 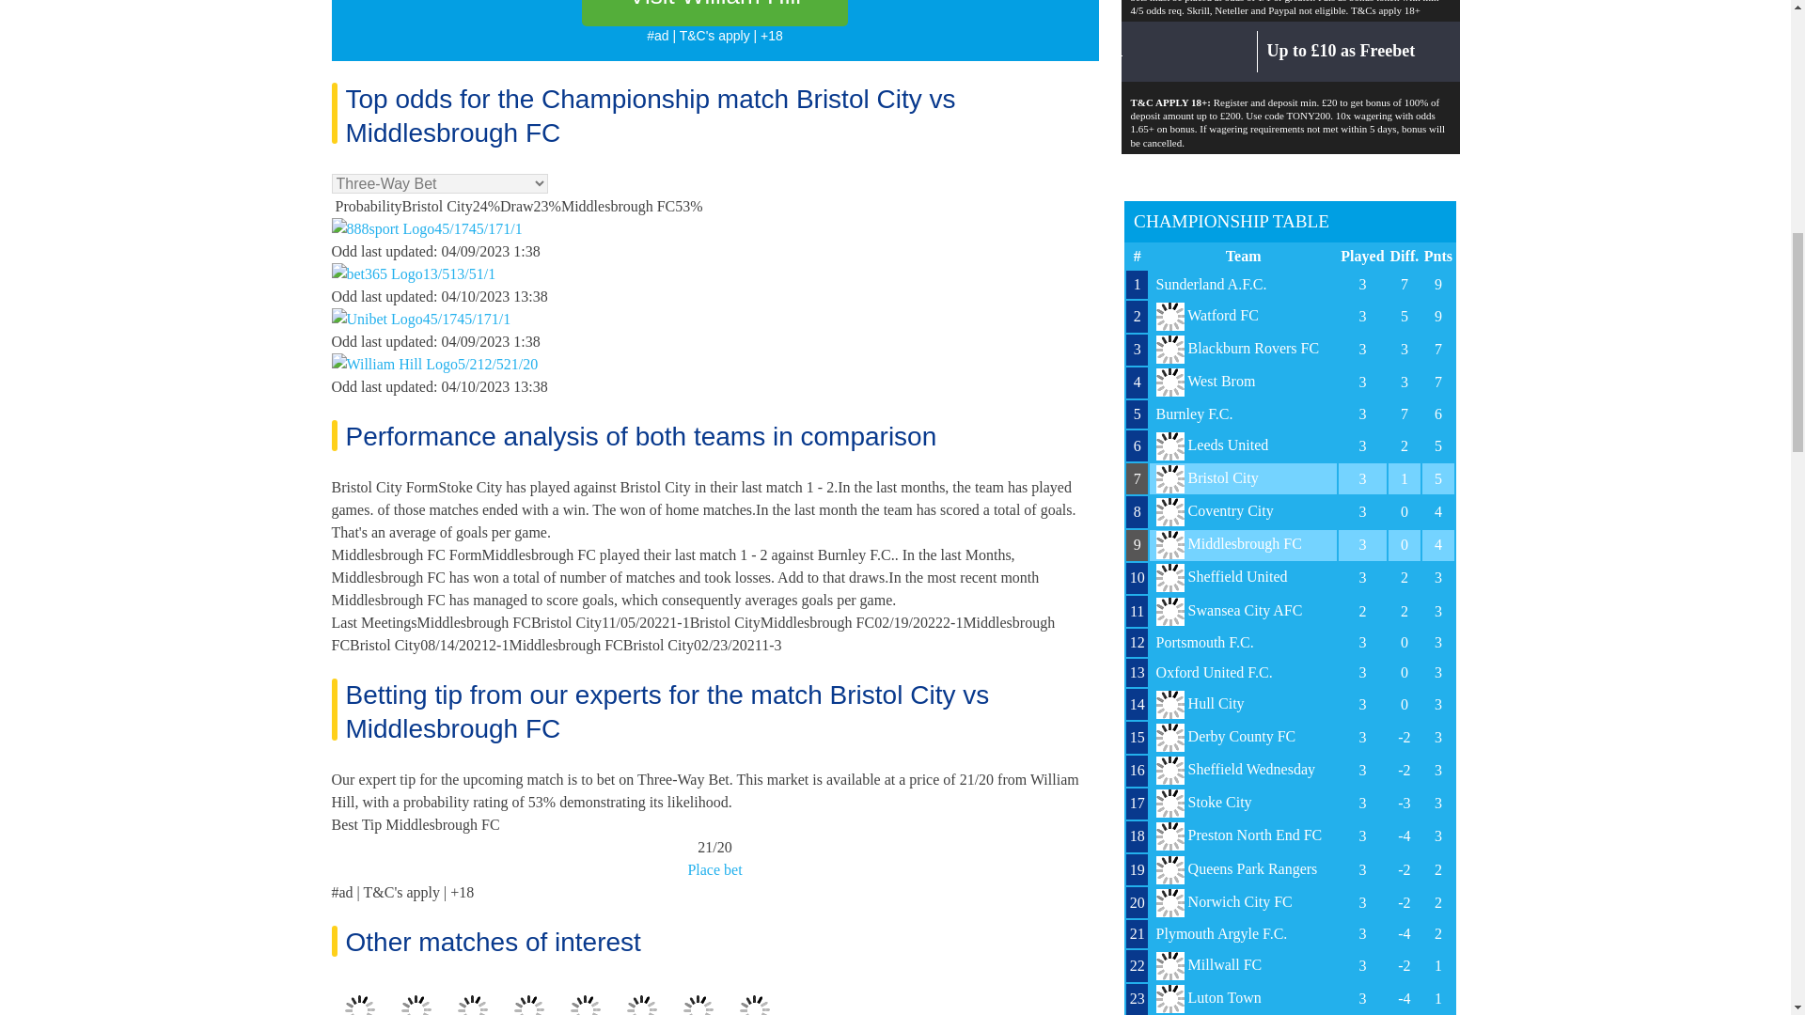 I want to click on Sheffield United - Watford FC, so click(x=416, y=1000).